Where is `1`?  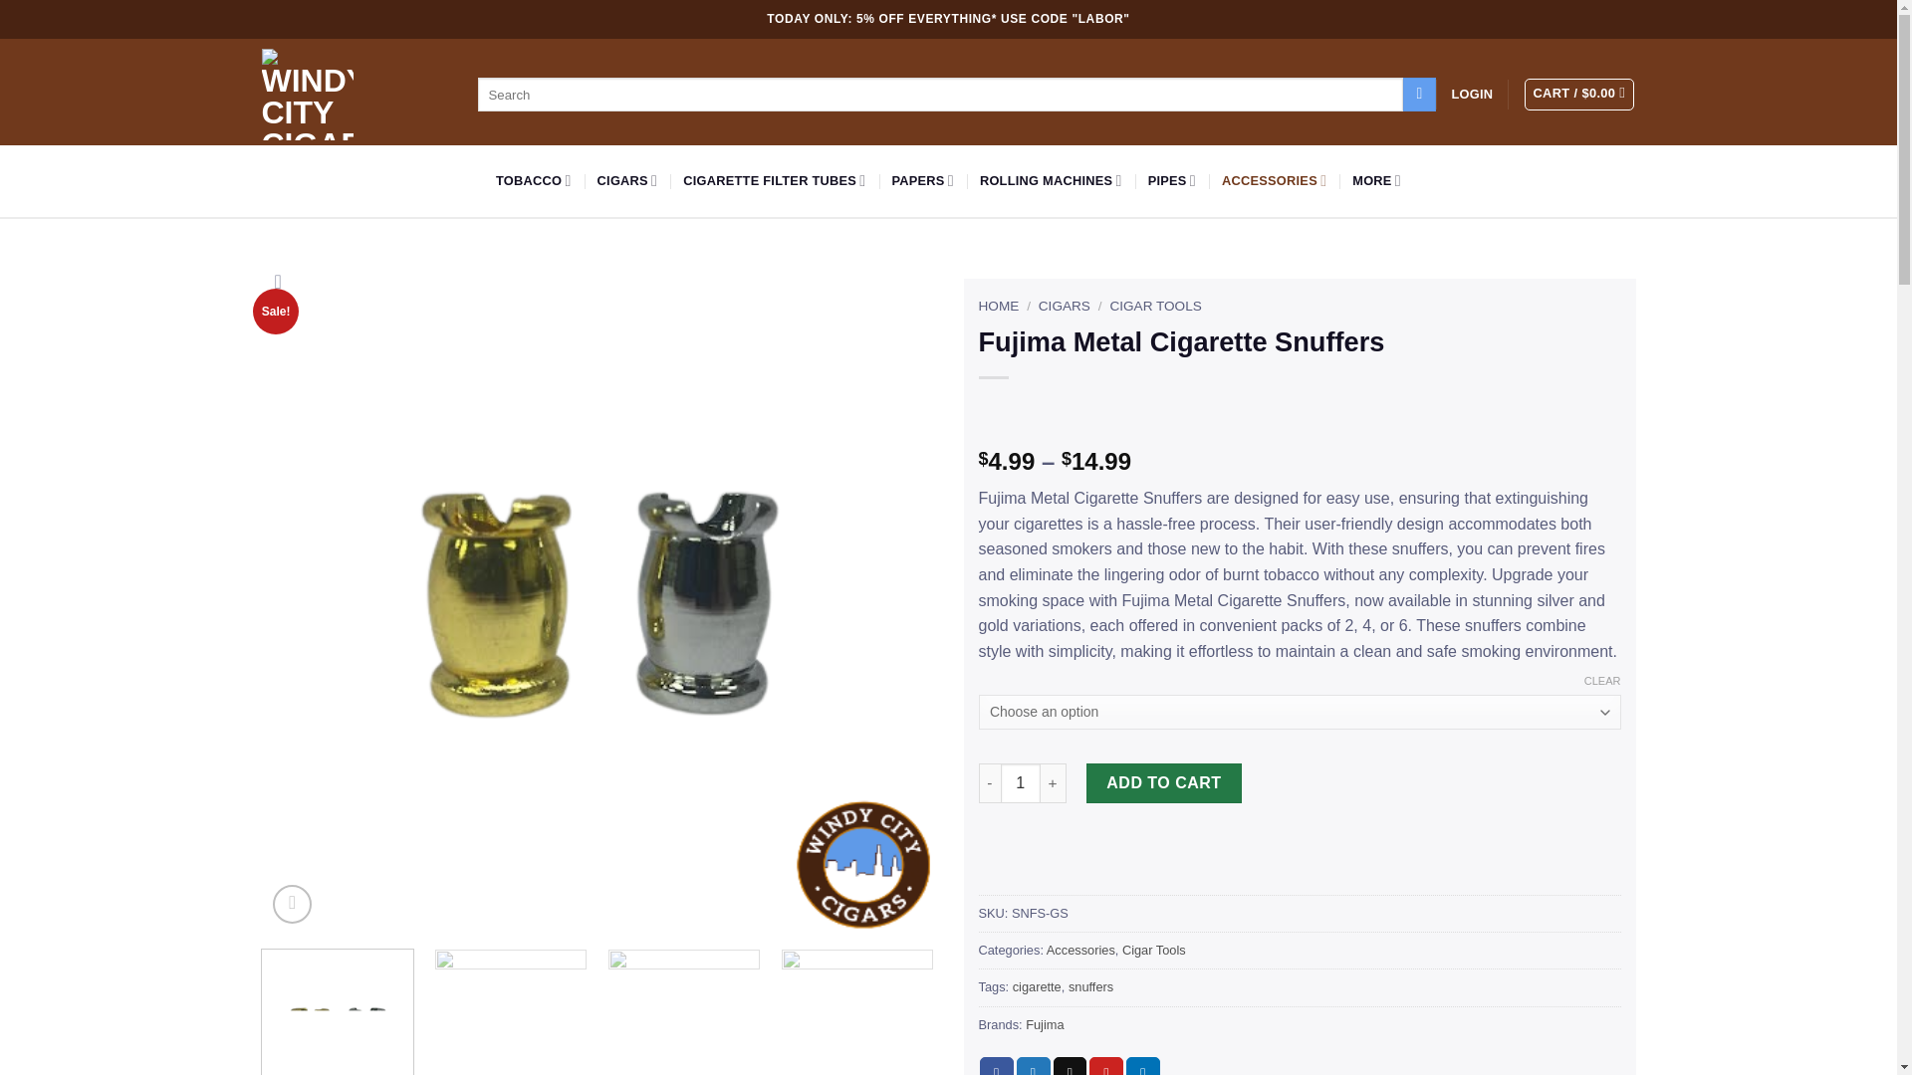 1 is located at coordinates (1020, 782).